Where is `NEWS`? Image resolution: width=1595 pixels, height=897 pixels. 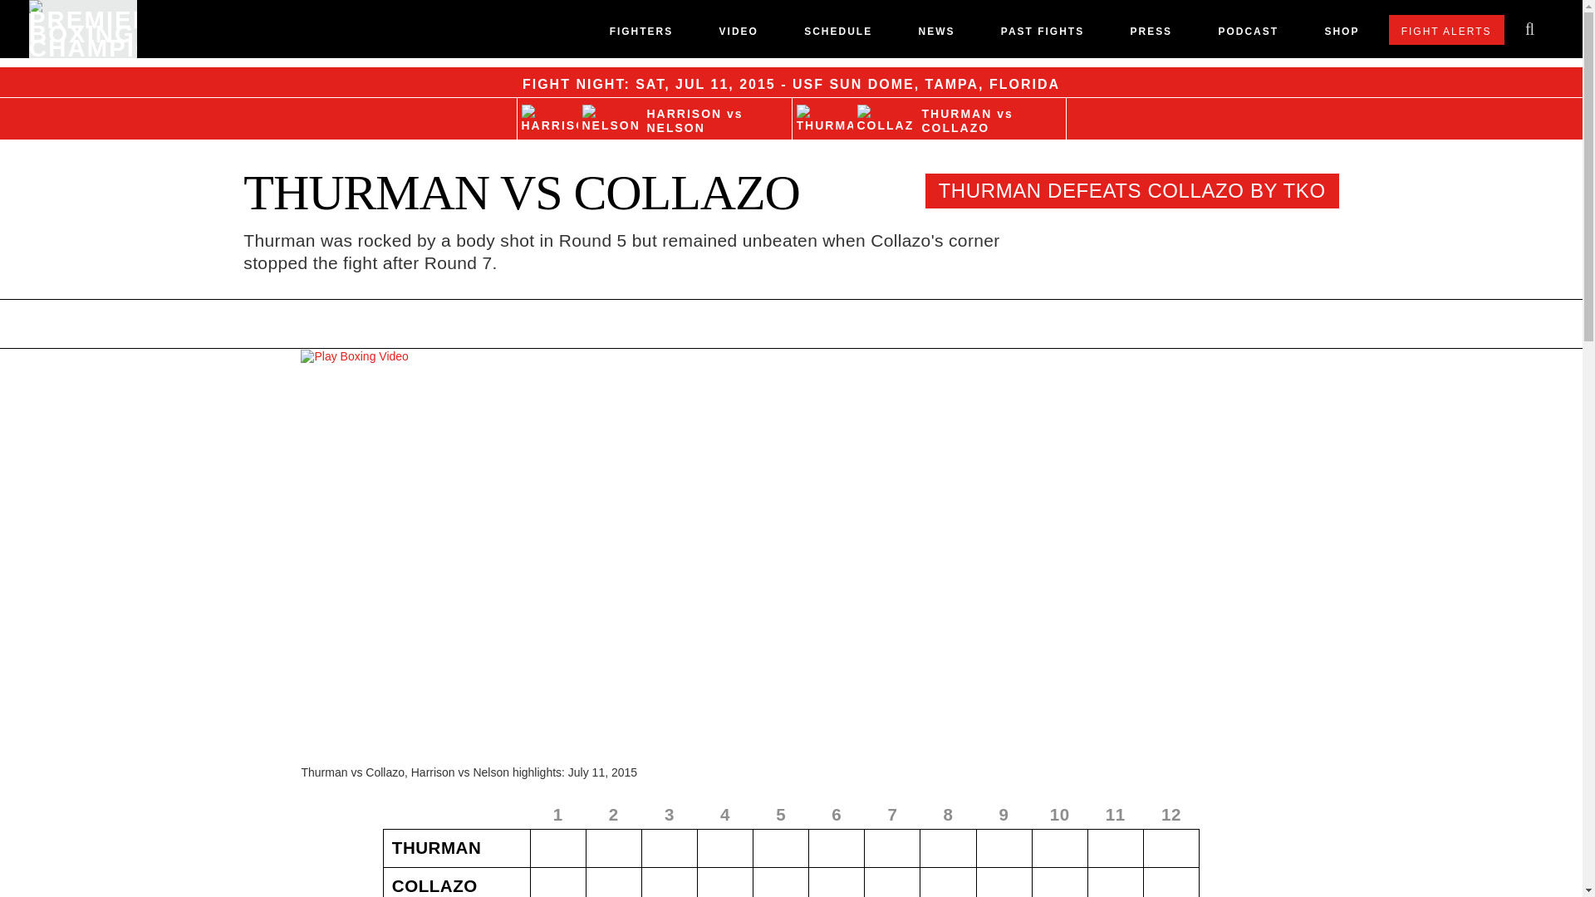
NEWS is located at coordinates (935, 35).